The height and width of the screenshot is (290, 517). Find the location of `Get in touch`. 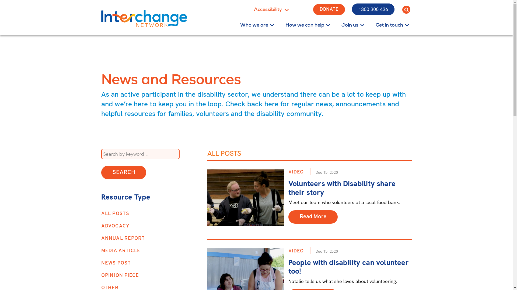

Get in touch is located at coordinates (389, 25).